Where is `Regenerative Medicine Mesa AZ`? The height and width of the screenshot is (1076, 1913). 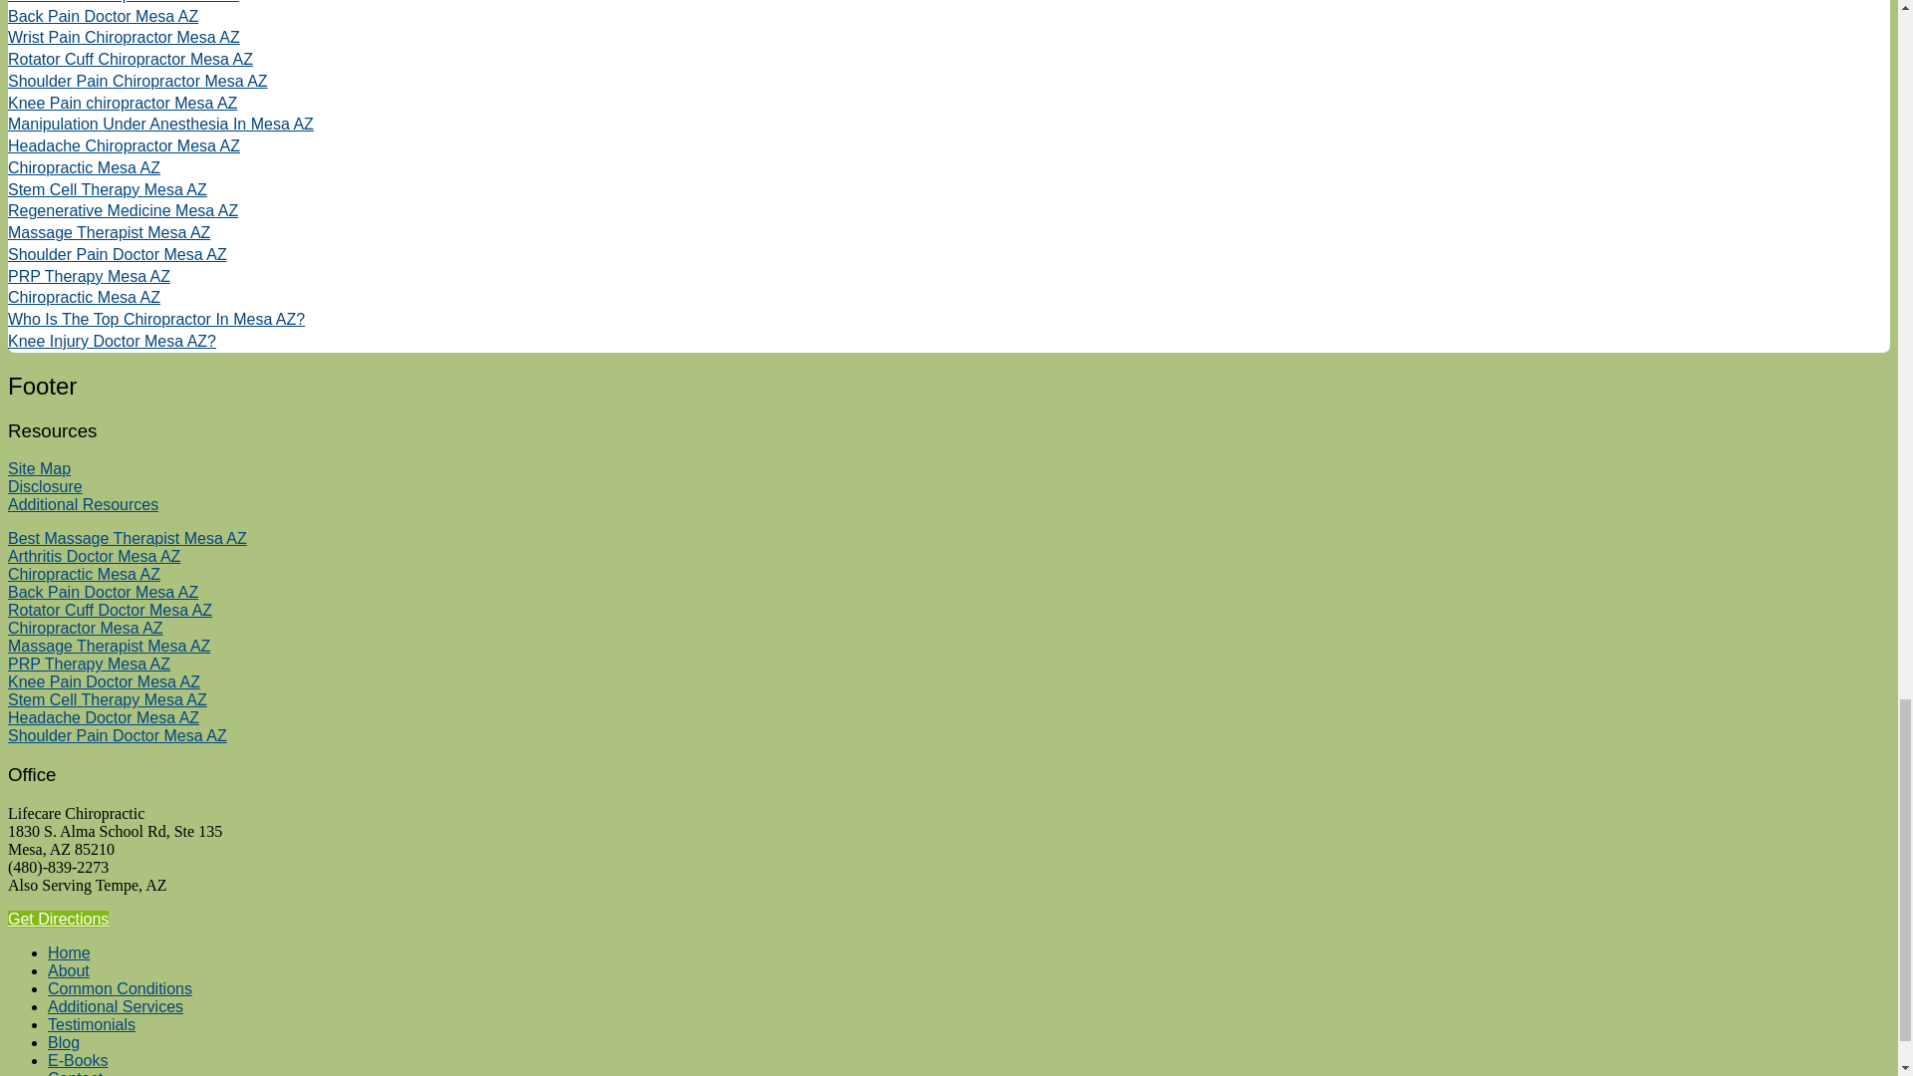
Regenerative Medicine Mesa AZ is located at coordinates (122, 211).